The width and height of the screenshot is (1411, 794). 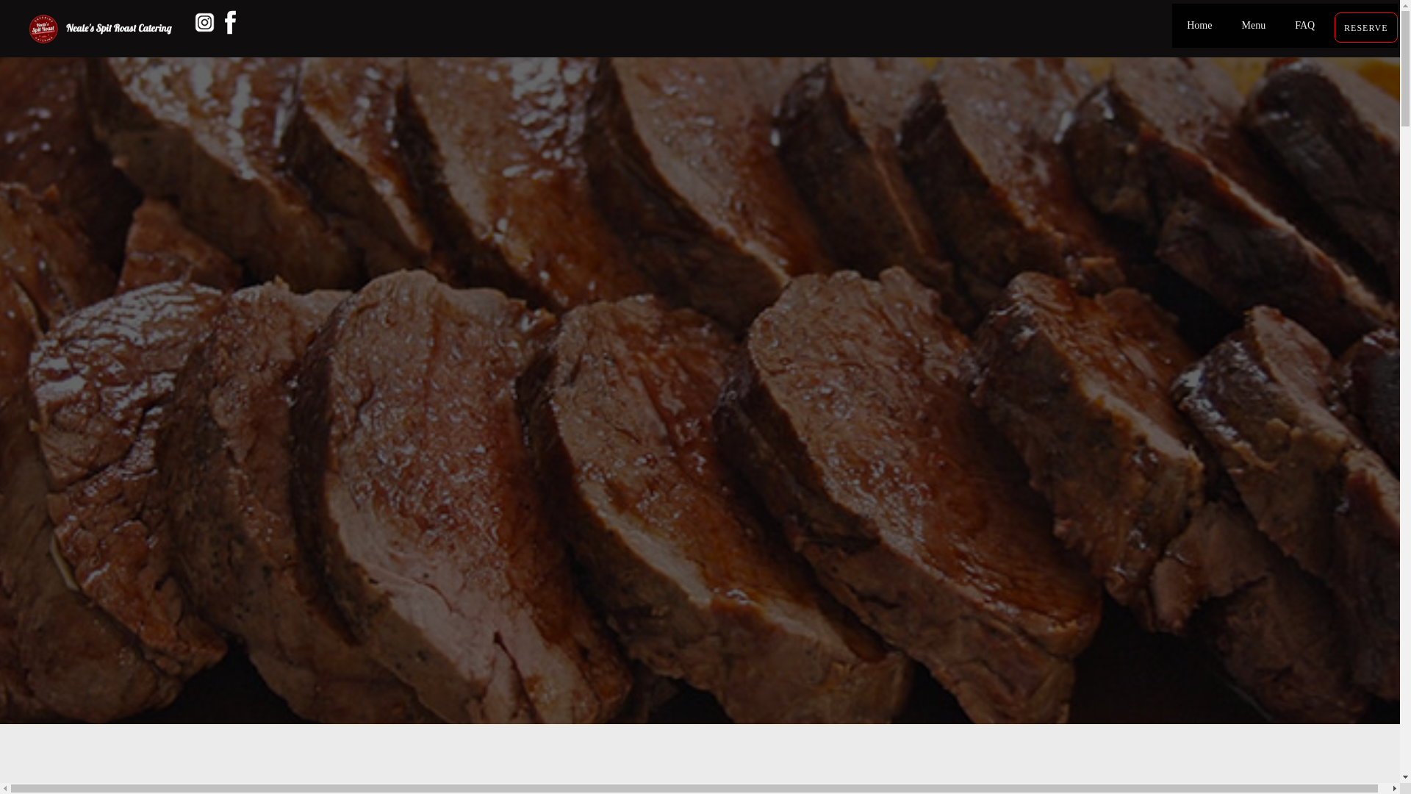 What do you see at coordinates (1305, 26) in the screenshot?
I see `FAQ` at bounding box center [1305, 26].